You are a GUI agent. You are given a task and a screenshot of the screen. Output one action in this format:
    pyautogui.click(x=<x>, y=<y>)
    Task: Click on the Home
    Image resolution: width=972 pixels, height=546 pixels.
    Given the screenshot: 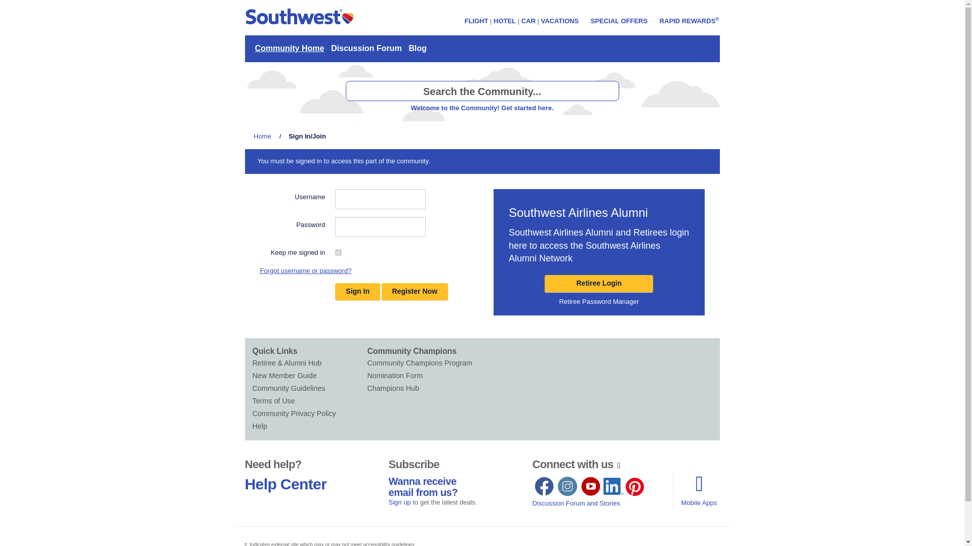 What is the action you would take?
    pyautogui.click(x=262, y=136)
    